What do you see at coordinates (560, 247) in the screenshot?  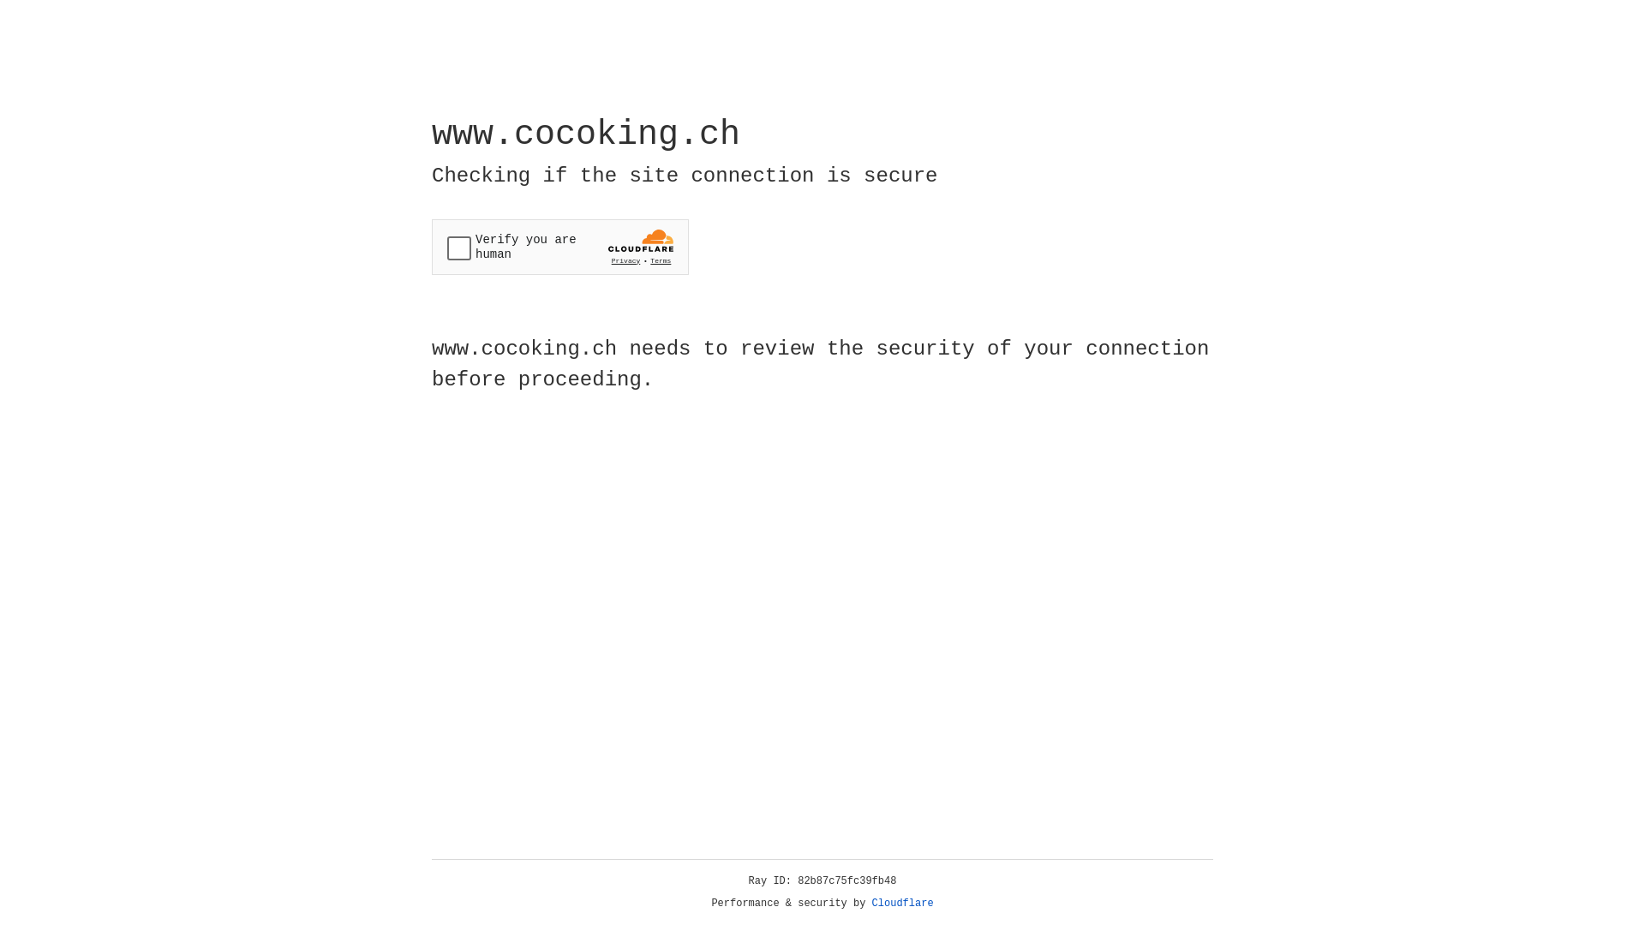 I see `Widget containing a Cloudflare security challenge` at bounding box center [560, 247].